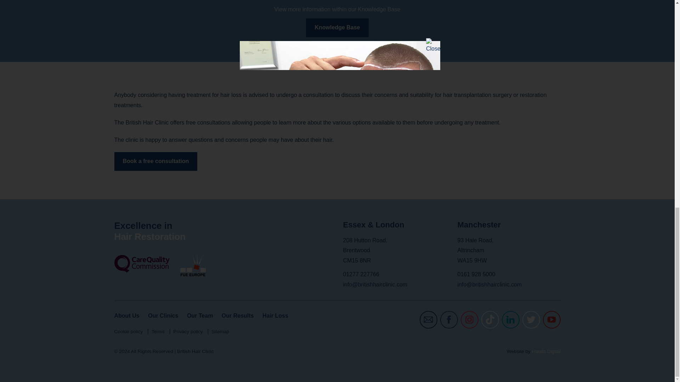 The width and height of the screenshot is (680, 382). Describe the element at coordinates (337, 28) in the screenshot. I see `Knowledge Base` at that location.